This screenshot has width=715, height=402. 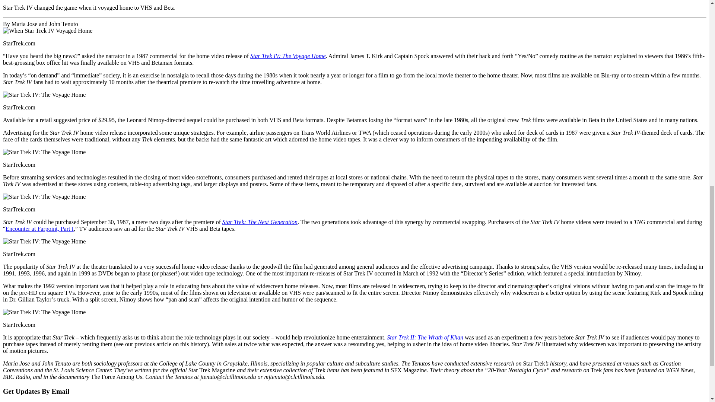 What do you see at coordinates (260, 222) in the screenshot?
I see `Star Trek: The Next Generation` at bounding box center [260, 222].